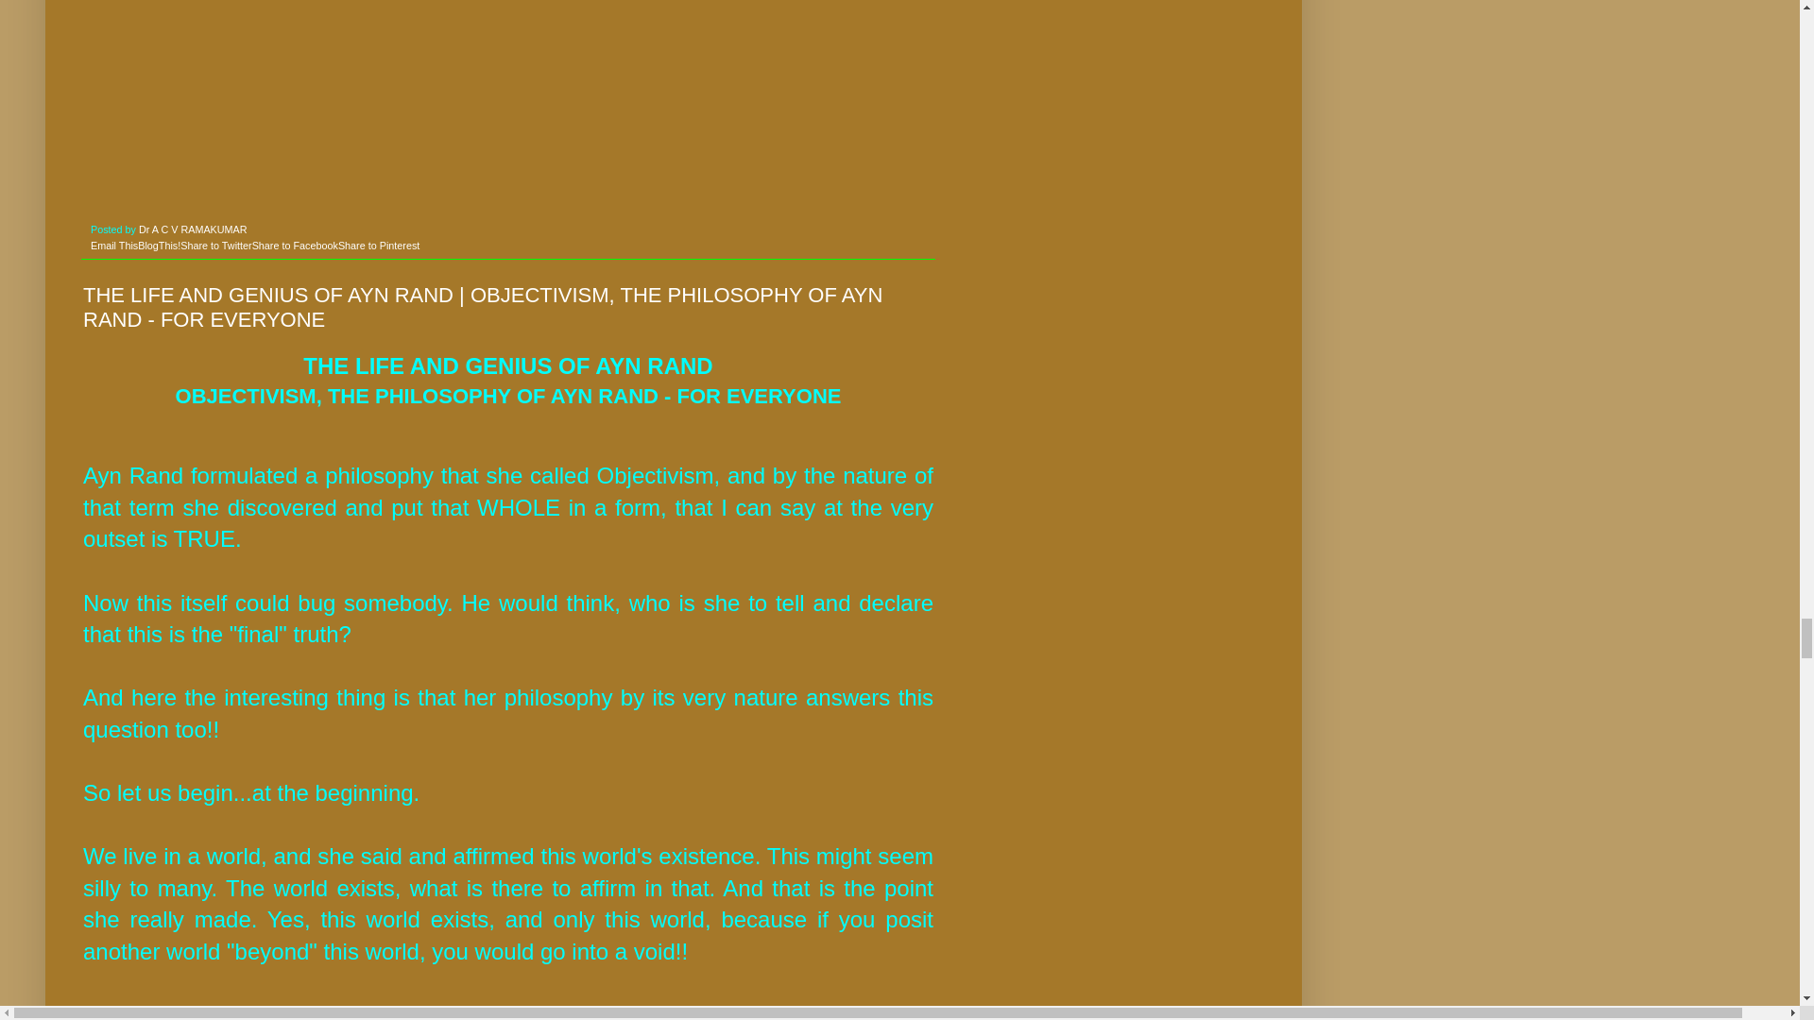 The height and width of the screenshot is (1020, 1814). What do you see at coordinates (193, 229) in the screenshot?
I see `author profile` at bounding box center [193, 229].